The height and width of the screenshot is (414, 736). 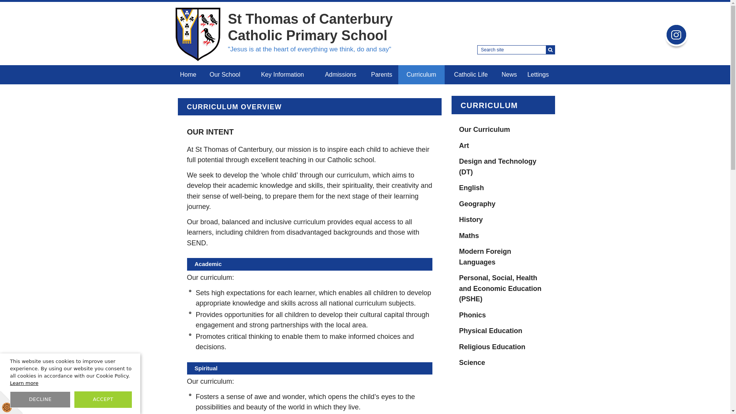 What do you see at coordinates (421, 74) in the screenshot?
I see `Curriculum` at bounding box center [421, 74].